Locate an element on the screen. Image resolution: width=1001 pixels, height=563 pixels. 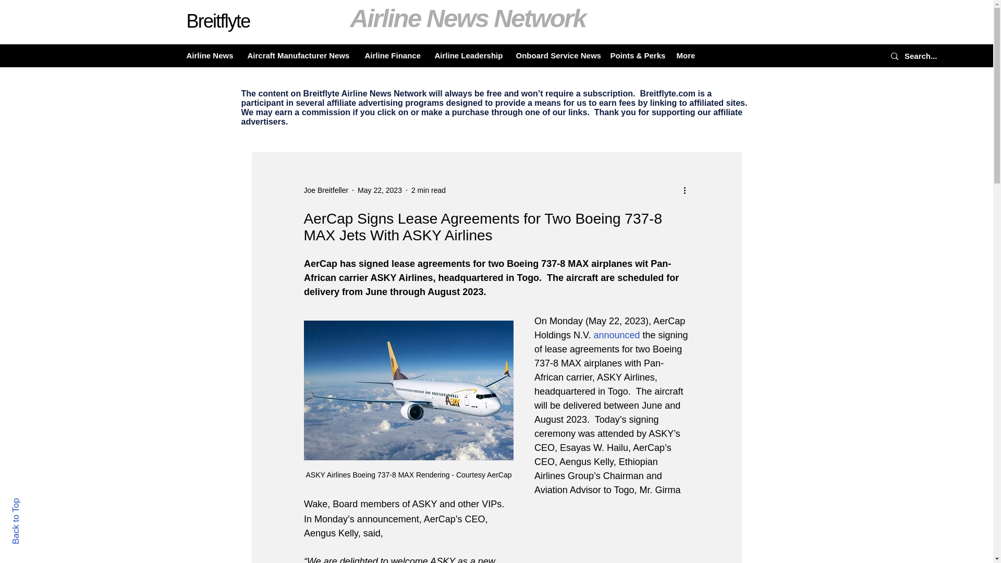
Breitflyte is located at coordinates (218, 21).